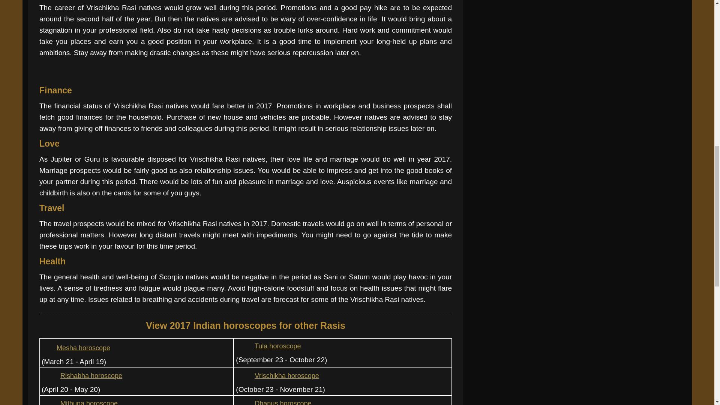 The width and height of the screenshot is (720, 405). What do you see at coordinates (243, 376) in the screenshot?
I see `2017 vrischikha  horoscope` at bounding box center [243, 376].